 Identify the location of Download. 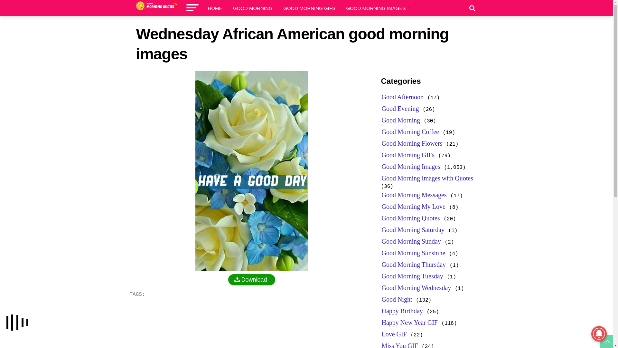
(252, 280).